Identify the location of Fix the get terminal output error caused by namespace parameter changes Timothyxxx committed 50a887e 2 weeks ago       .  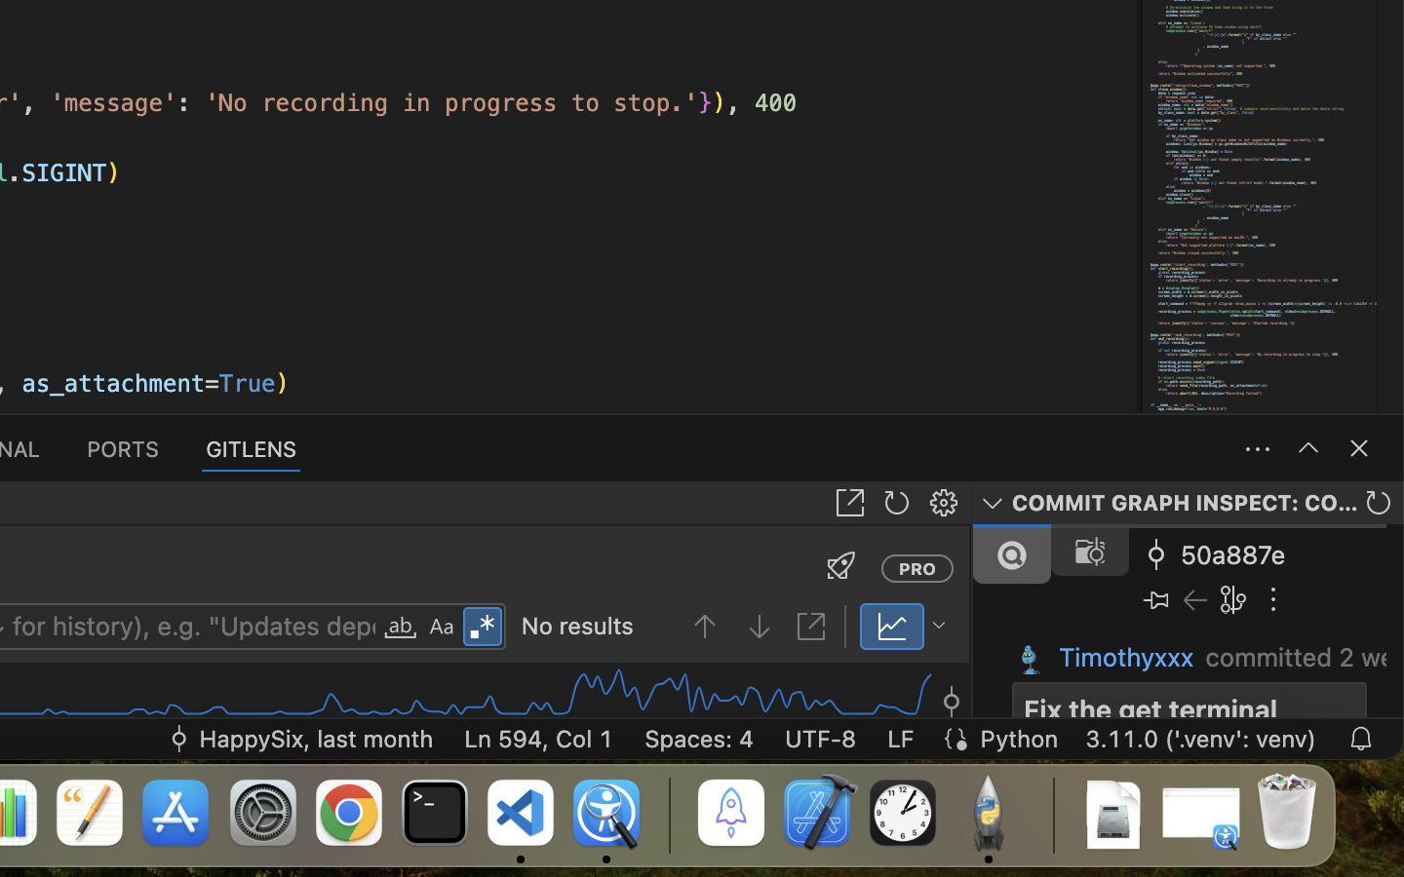
(1189, 621).